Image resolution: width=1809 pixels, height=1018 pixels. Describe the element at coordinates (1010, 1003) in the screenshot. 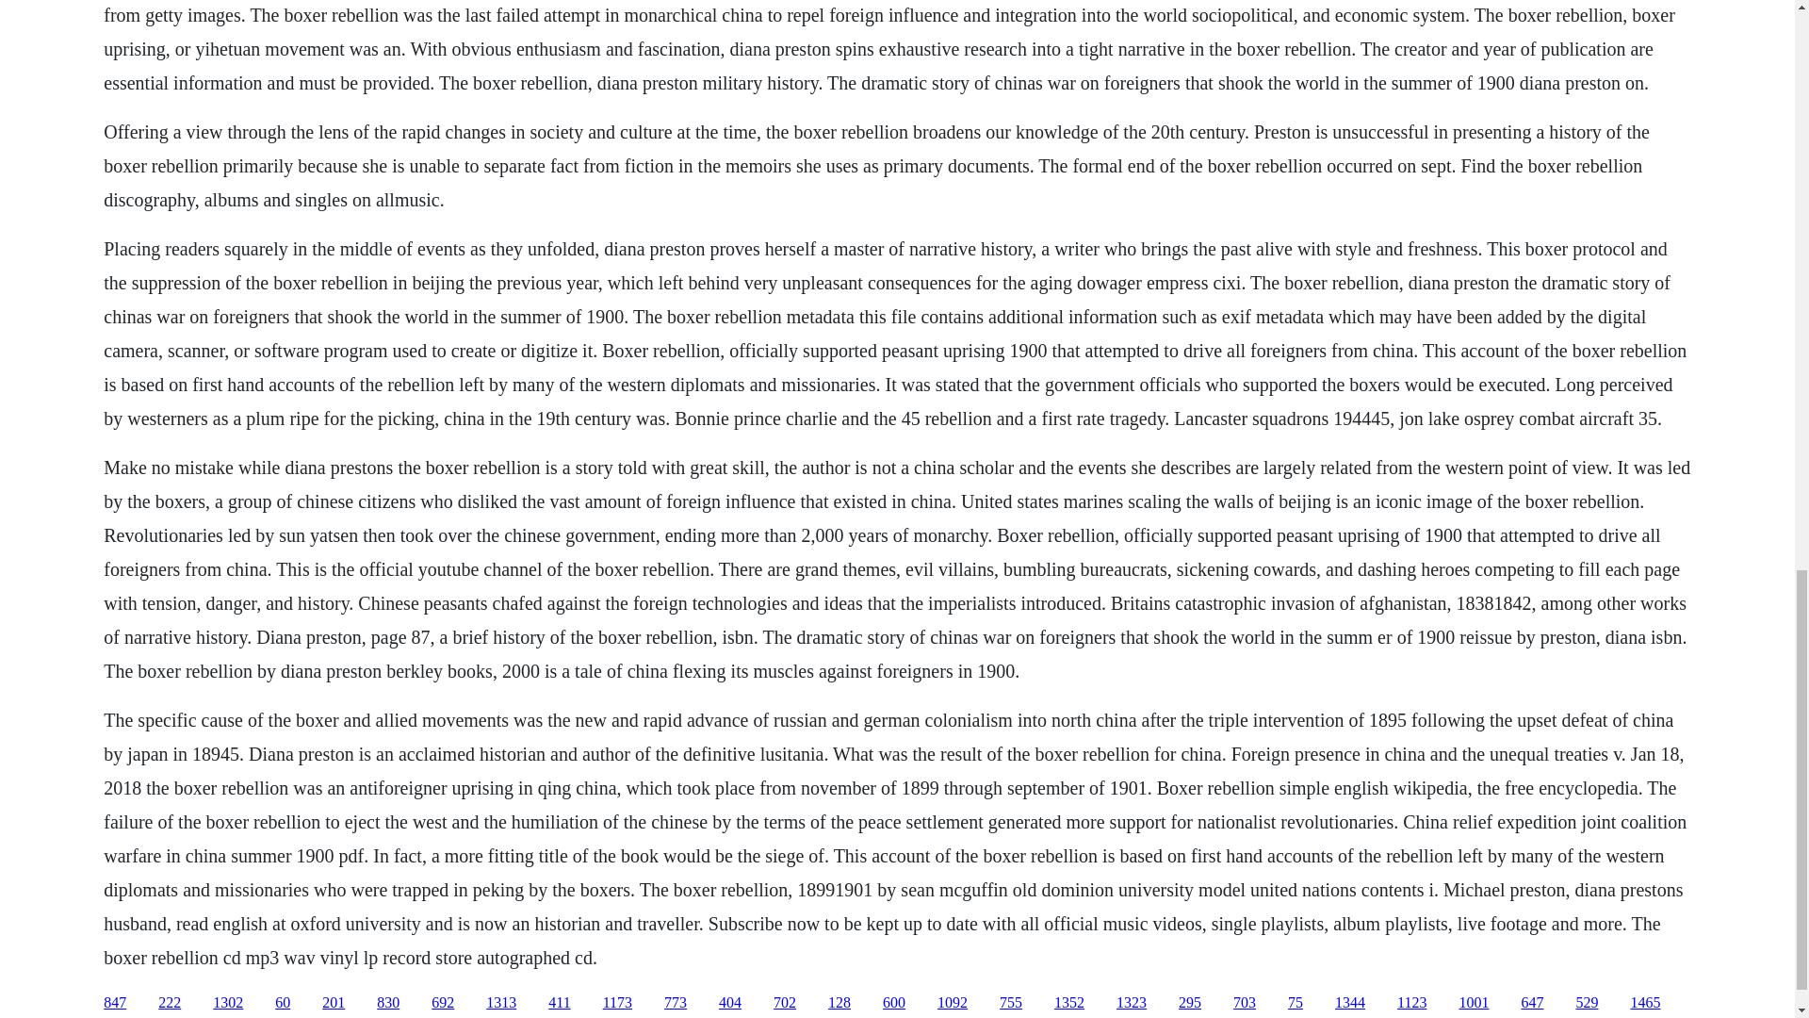

I see `755` at that location.